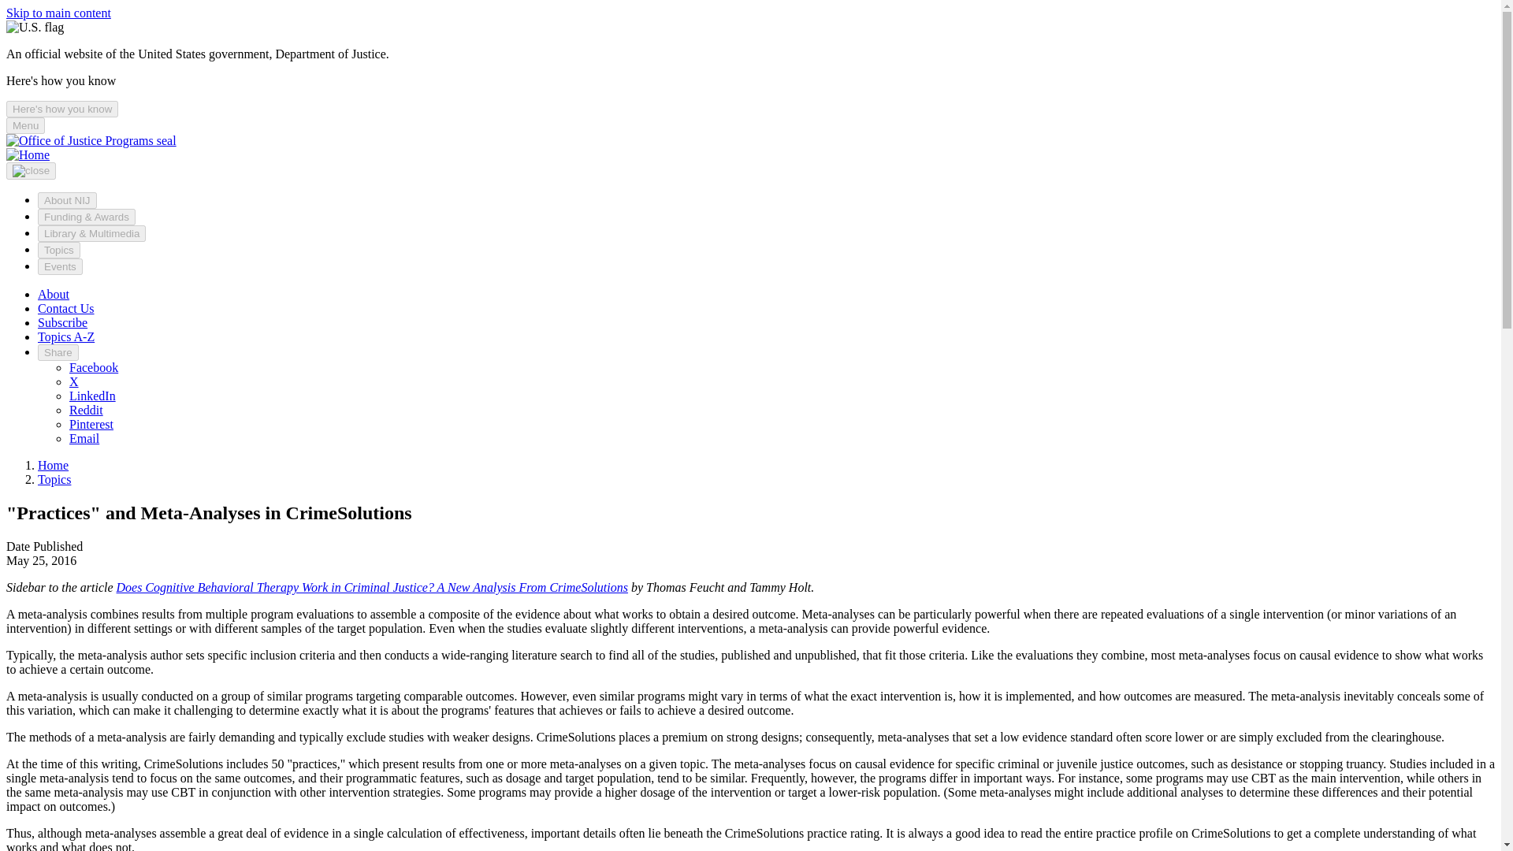 The height and width of the screenshot is (851, 1513). I want to click on Share on Facebook, so click(93, 367).